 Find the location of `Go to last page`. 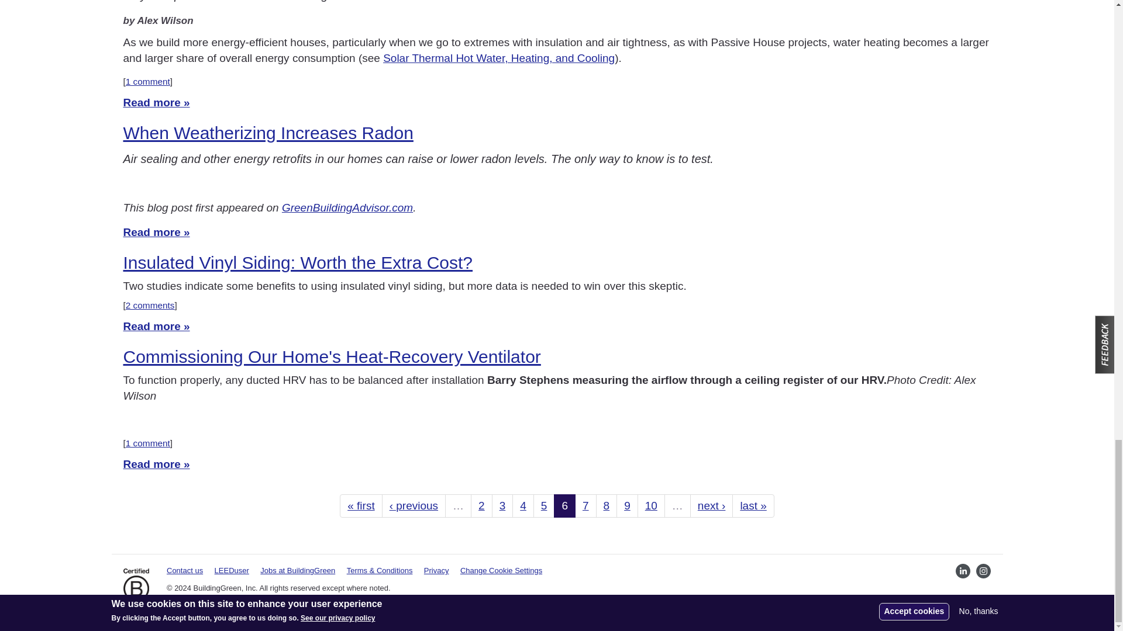

Go to last page is located at coordinates (752, 506).